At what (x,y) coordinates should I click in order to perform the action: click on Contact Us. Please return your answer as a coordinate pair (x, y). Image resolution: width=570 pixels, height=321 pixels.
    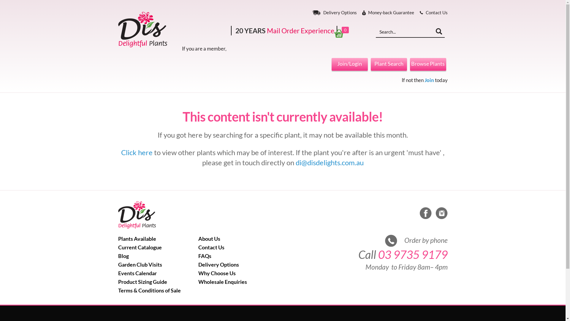
    Looking at the image, I should click on (211, 247).